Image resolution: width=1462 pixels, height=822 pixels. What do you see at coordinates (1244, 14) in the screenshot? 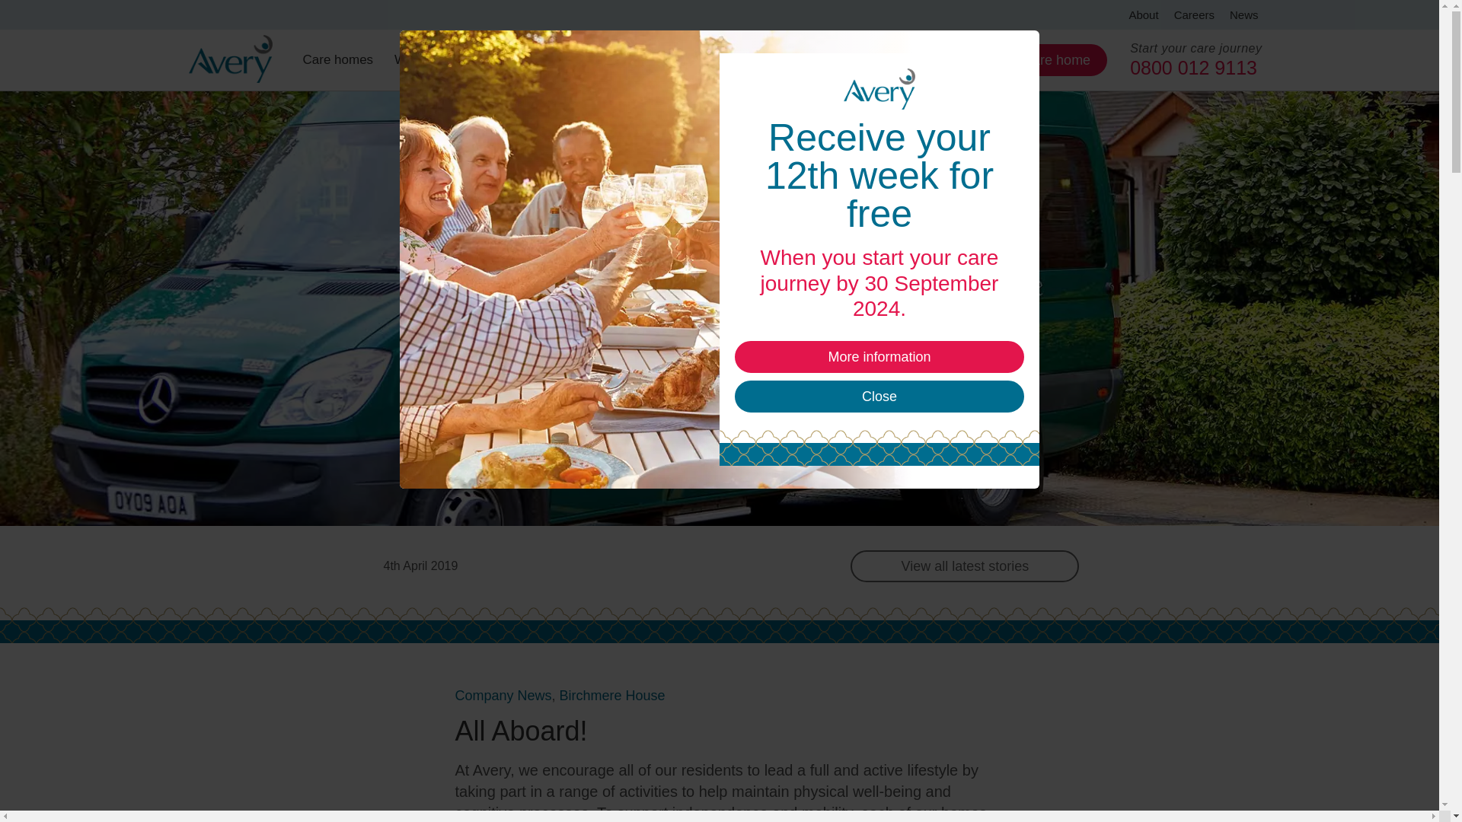
I see `News` at bounding box center [1244, 14].